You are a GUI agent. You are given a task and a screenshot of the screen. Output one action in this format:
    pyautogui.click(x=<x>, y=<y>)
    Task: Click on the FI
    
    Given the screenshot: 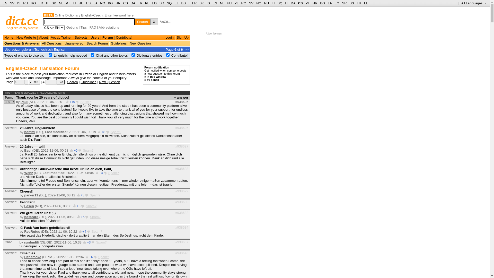 What is the action you would take?
    pyautogui.click(x=74, y=3)
    